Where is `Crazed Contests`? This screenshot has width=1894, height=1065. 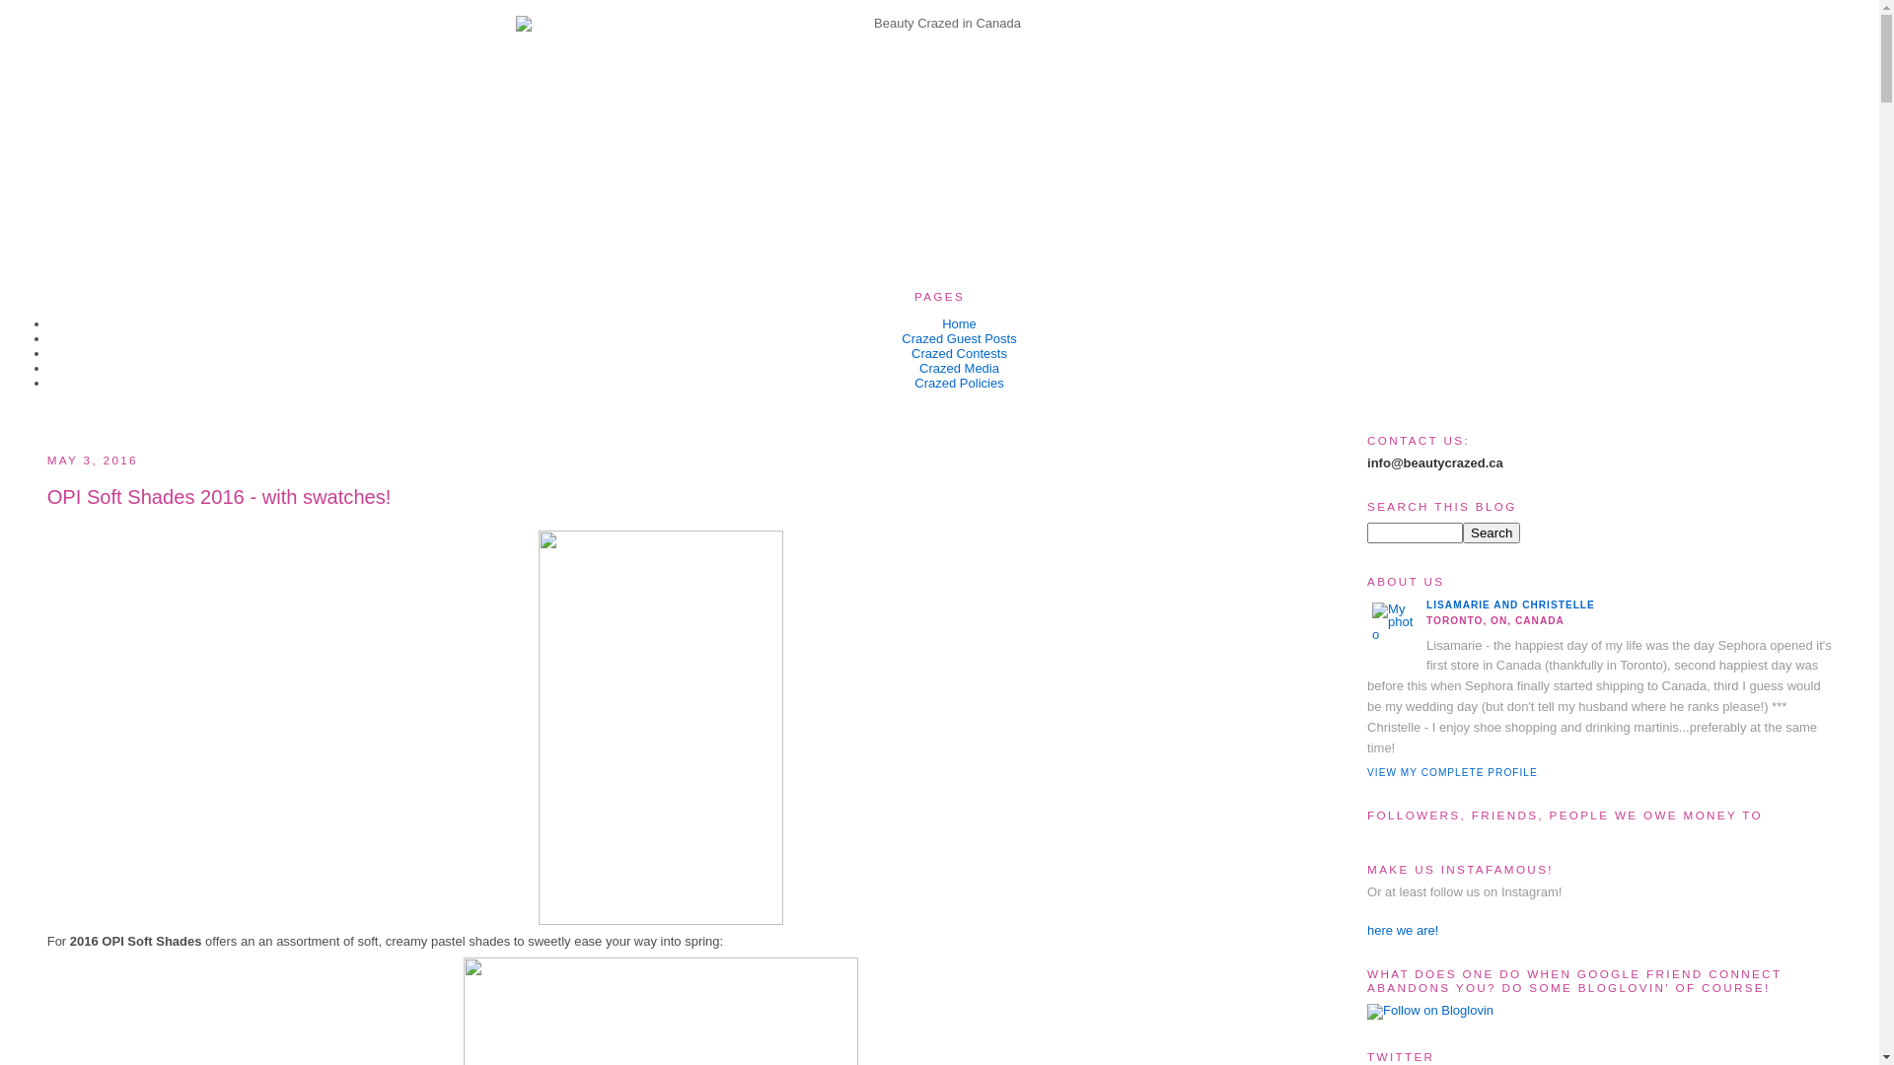
Crazed Contests is located at coordinates (959, 353).